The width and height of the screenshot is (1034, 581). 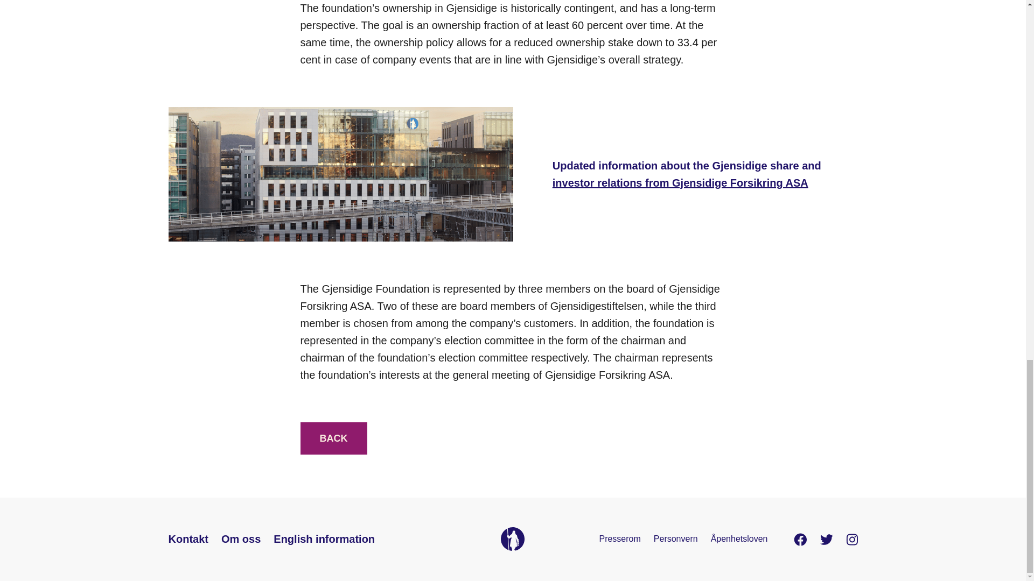 I want to click on Presserom, so click(x=619, y=538).